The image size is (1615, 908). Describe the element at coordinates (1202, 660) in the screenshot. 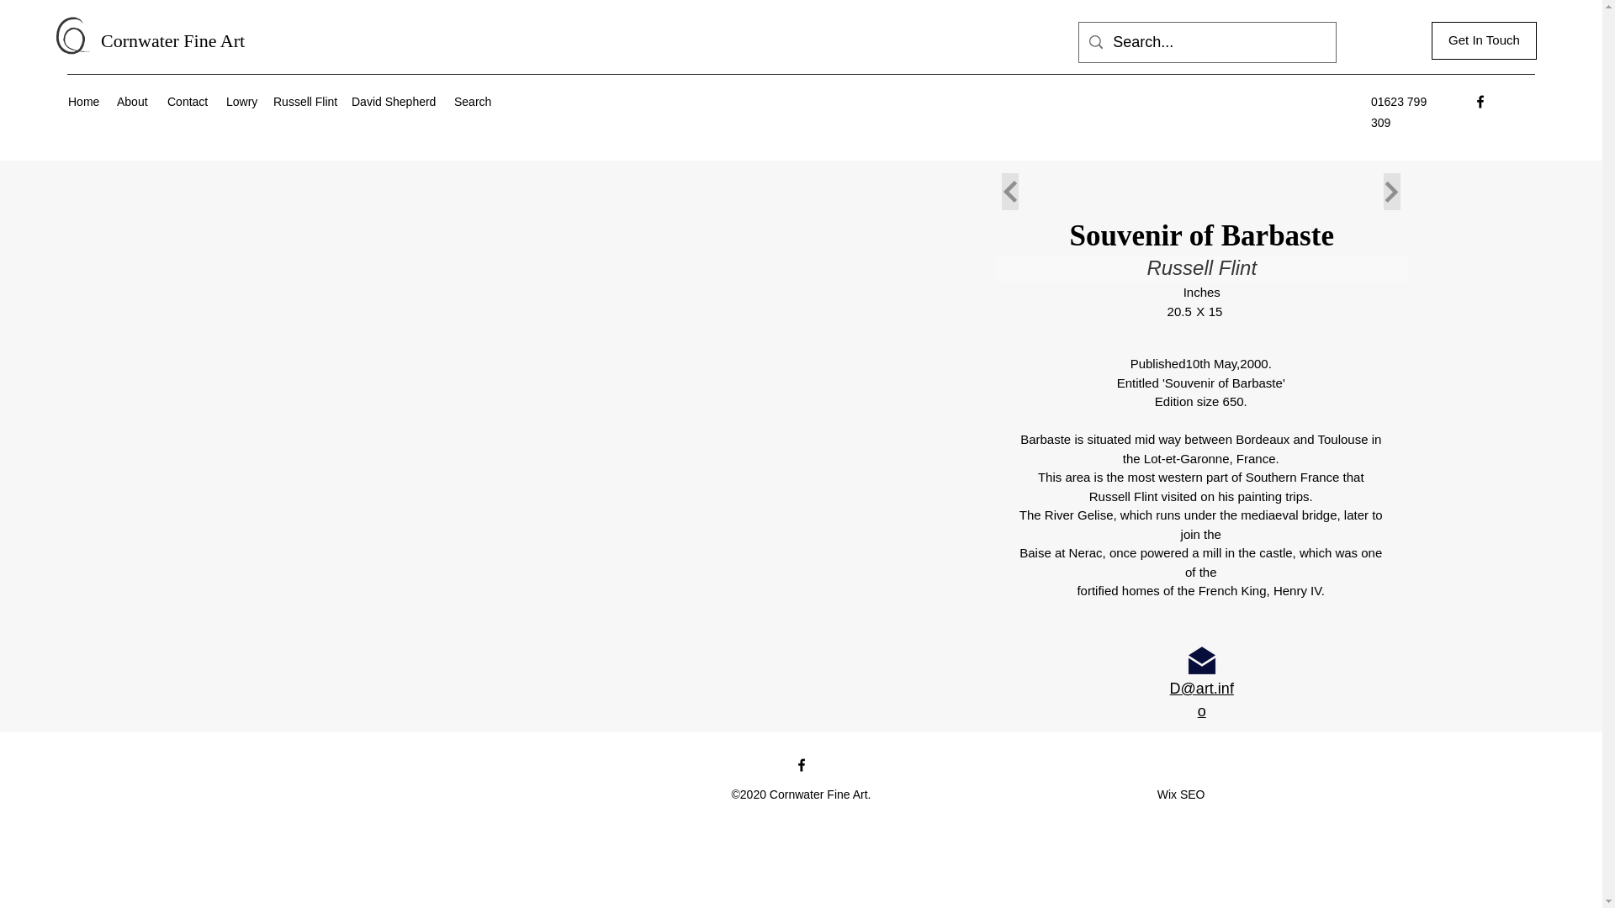

I see `Email for more information` at that location.